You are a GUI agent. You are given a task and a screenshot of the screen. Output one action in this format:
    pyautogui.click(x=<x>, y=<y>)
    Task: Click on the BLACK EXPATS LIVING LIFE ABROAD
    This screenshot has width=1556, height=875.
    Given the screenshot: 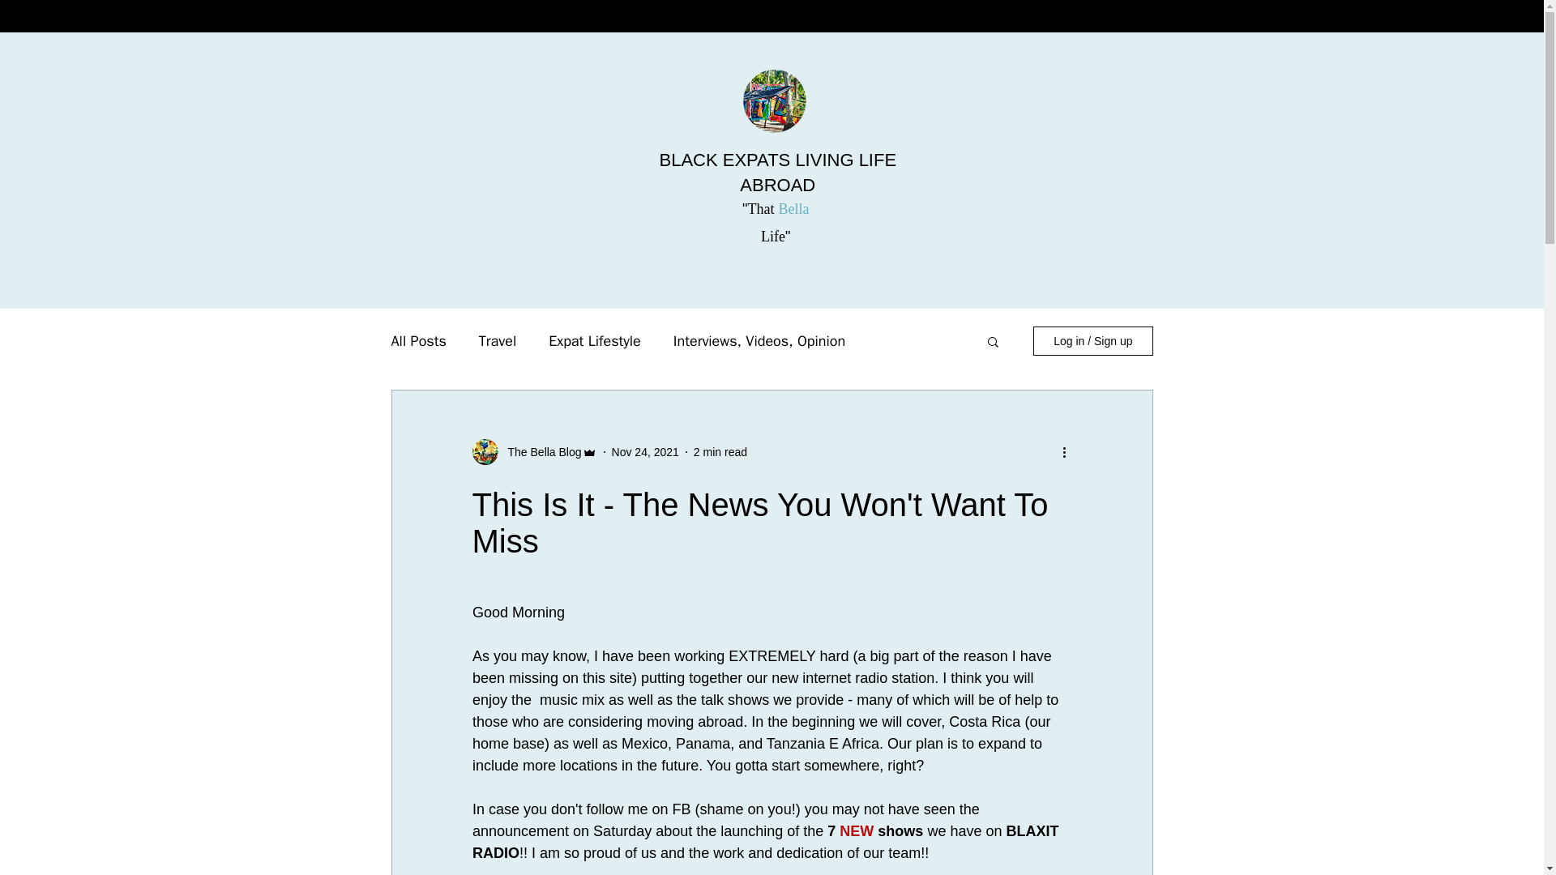 What is the action you would take?
    pyautogui.click(x=776, y=172)
    